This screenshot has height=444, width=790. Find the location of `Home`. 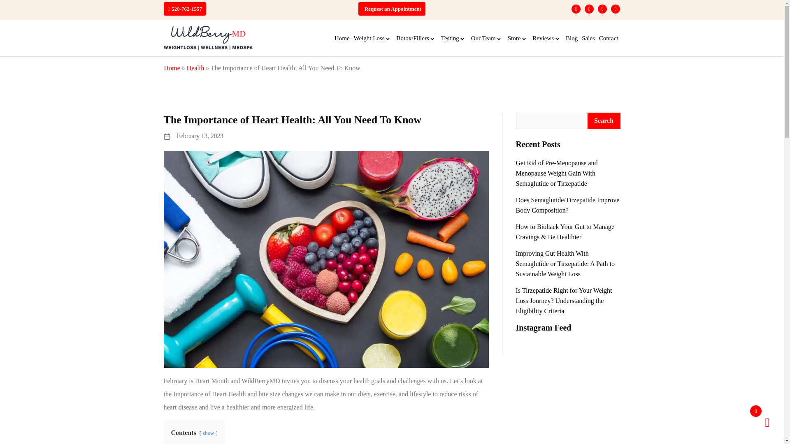

Home is located at coordinates (342, 38).